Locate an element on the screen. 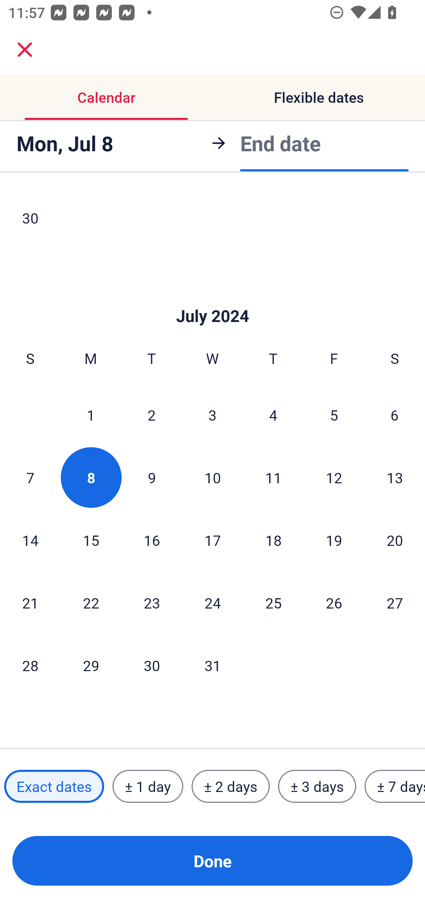 This screenshot has width=425, height=898. 5 Friday, July 5, 2024 is located at coordinates (334, 415).